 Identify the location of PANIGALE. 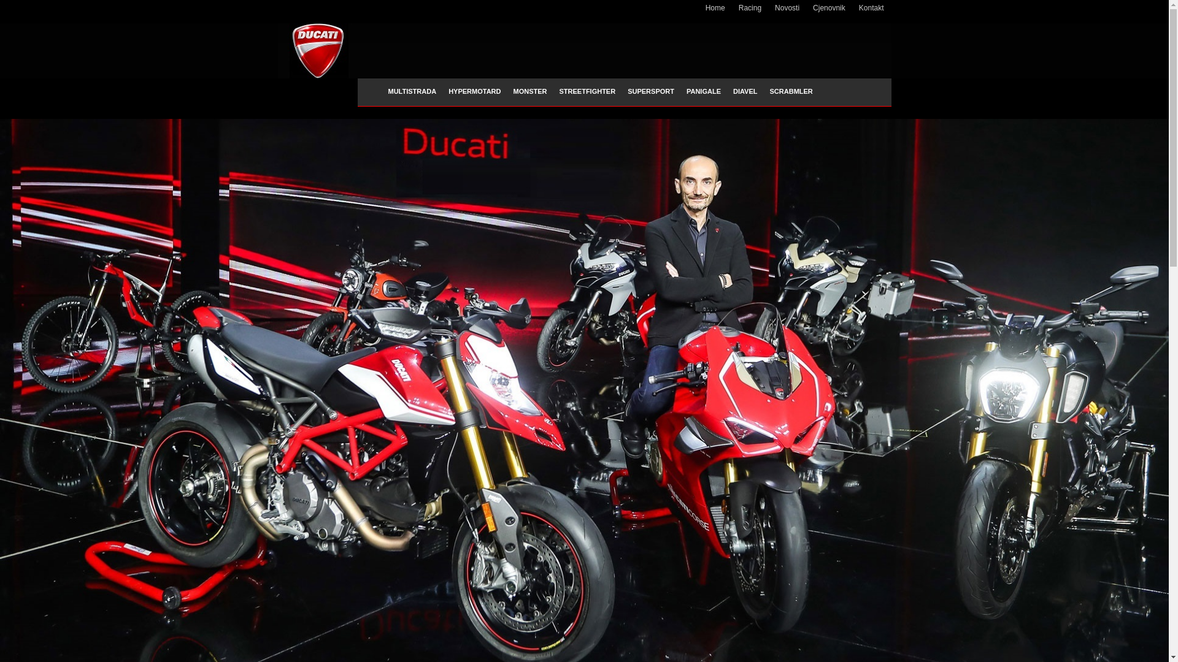
(704, 91).